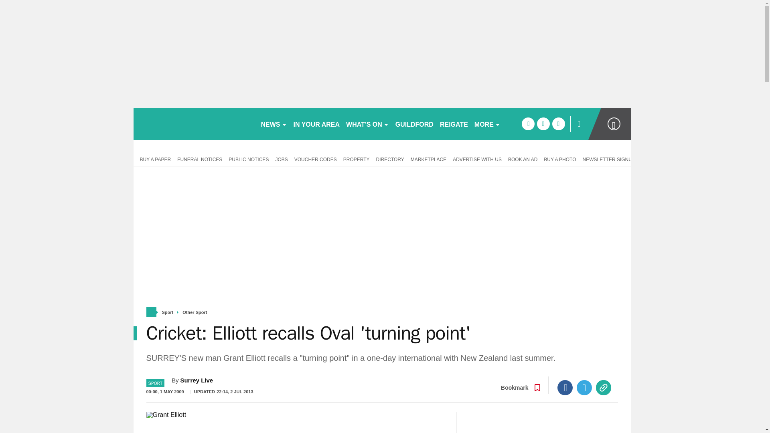 Image resolution: width=770 pixels, height=433 pixels. Describe the element at coordinates (558, 123) in the screenshot. I see `instagram` at that location.